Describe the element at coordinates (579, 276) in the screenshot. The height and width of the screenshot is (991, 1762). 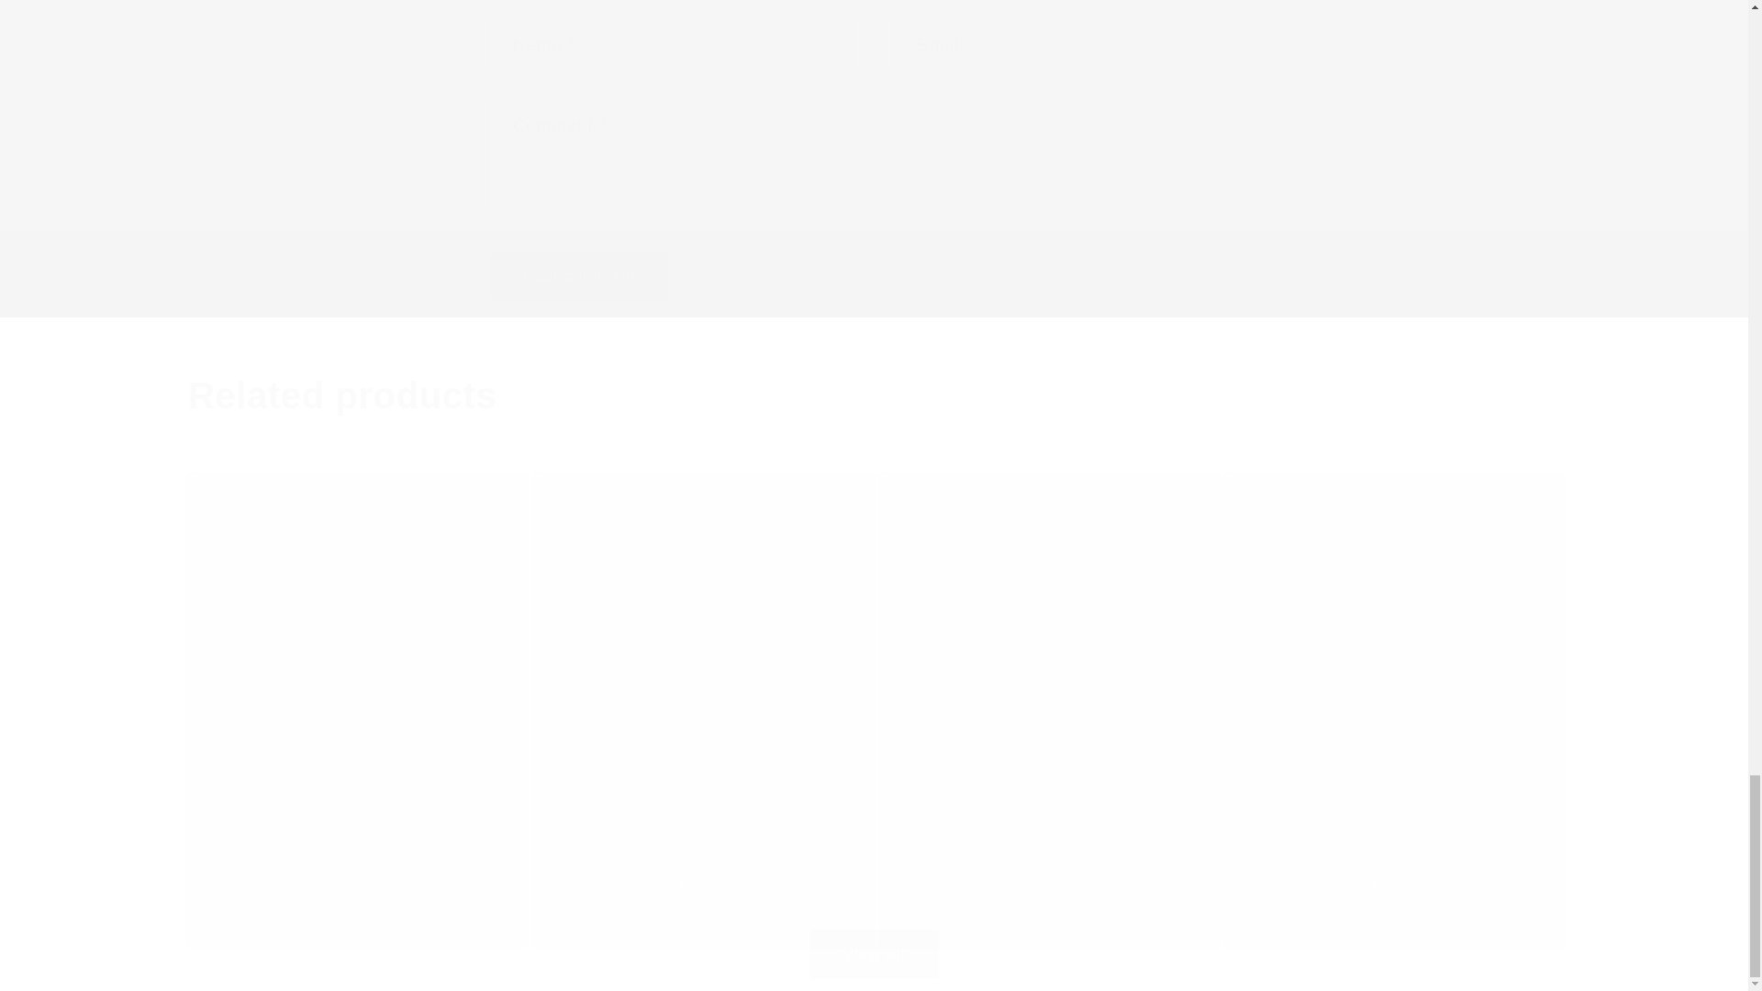
I see `Post comment` at that location.